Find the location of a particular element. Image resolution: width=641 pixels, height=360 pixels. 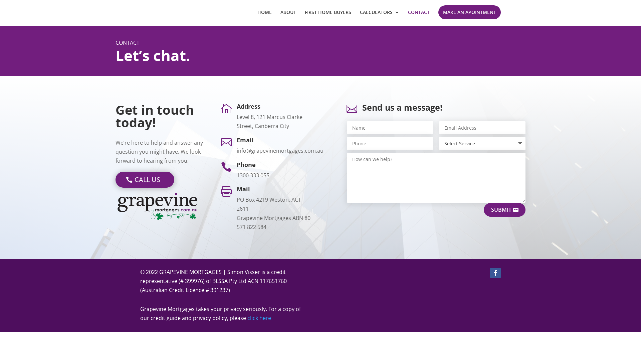

Phone is located at coordinates (246, 165).